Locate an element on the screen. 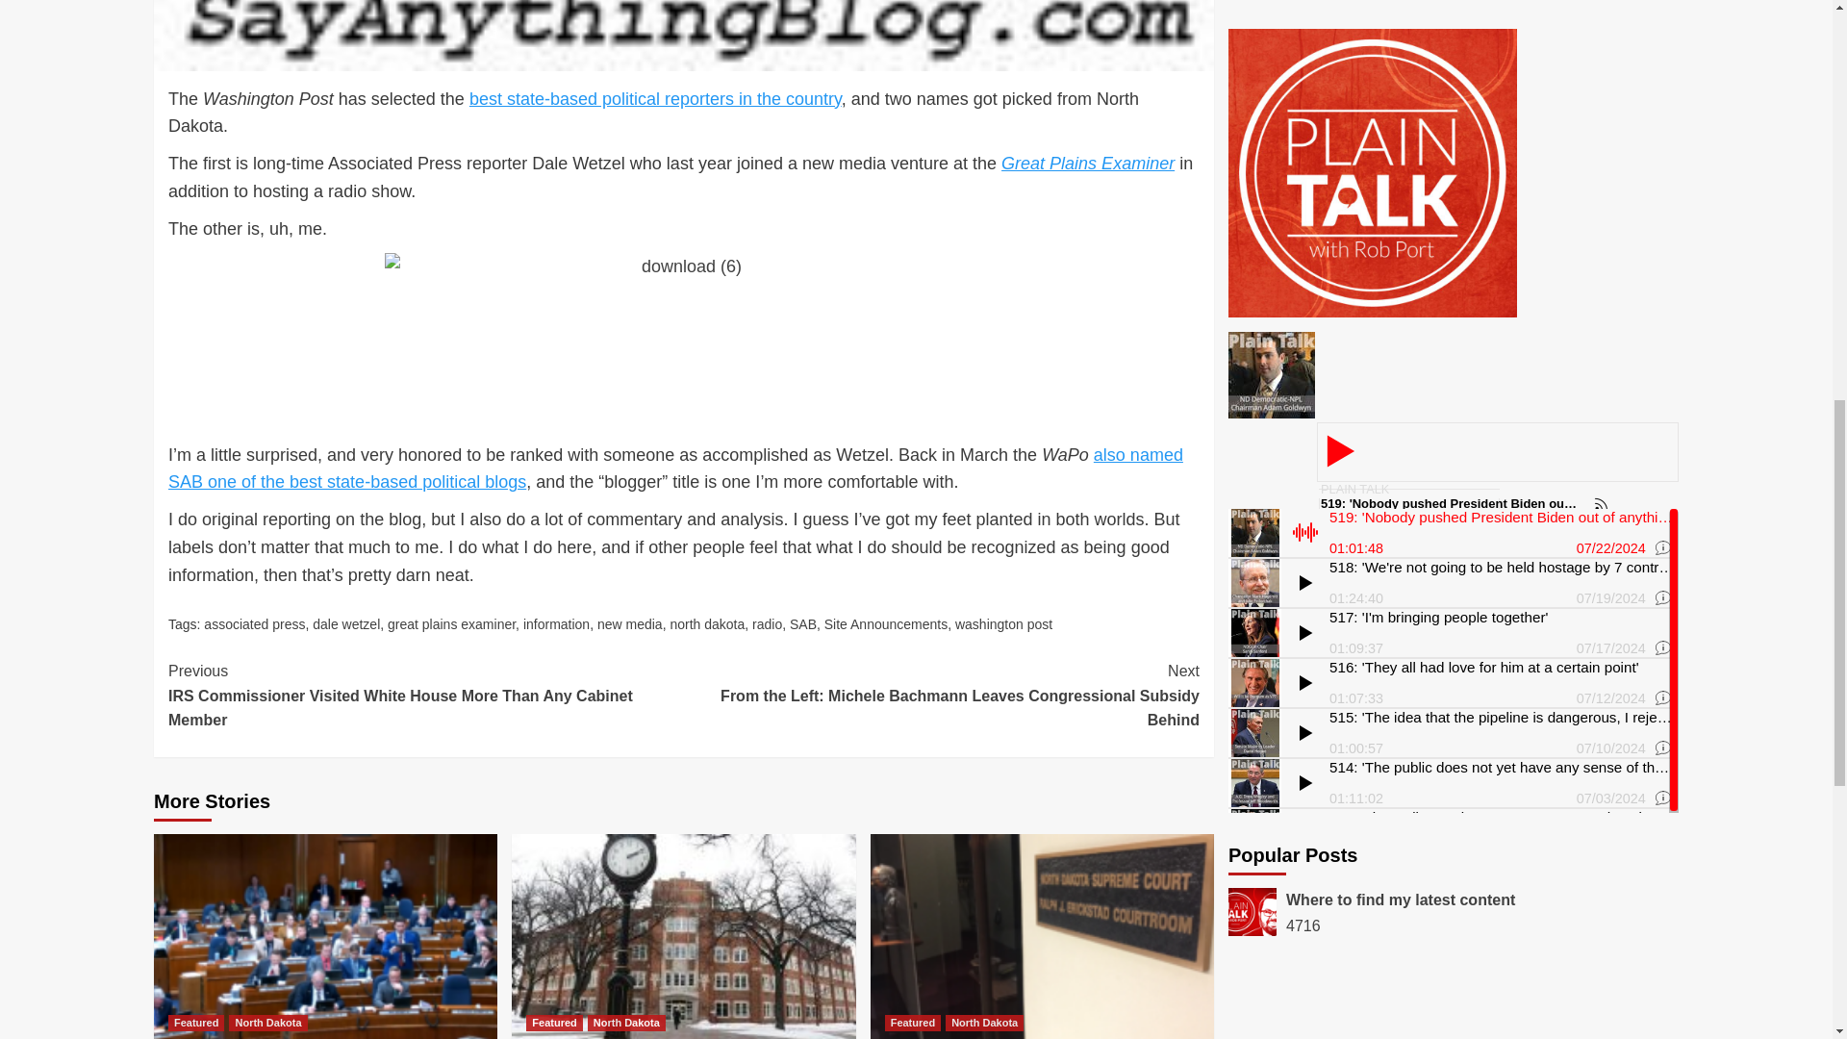 The width and height of the screenshot is (1847, 1039). washington post is located at coordinates (1003, 623).